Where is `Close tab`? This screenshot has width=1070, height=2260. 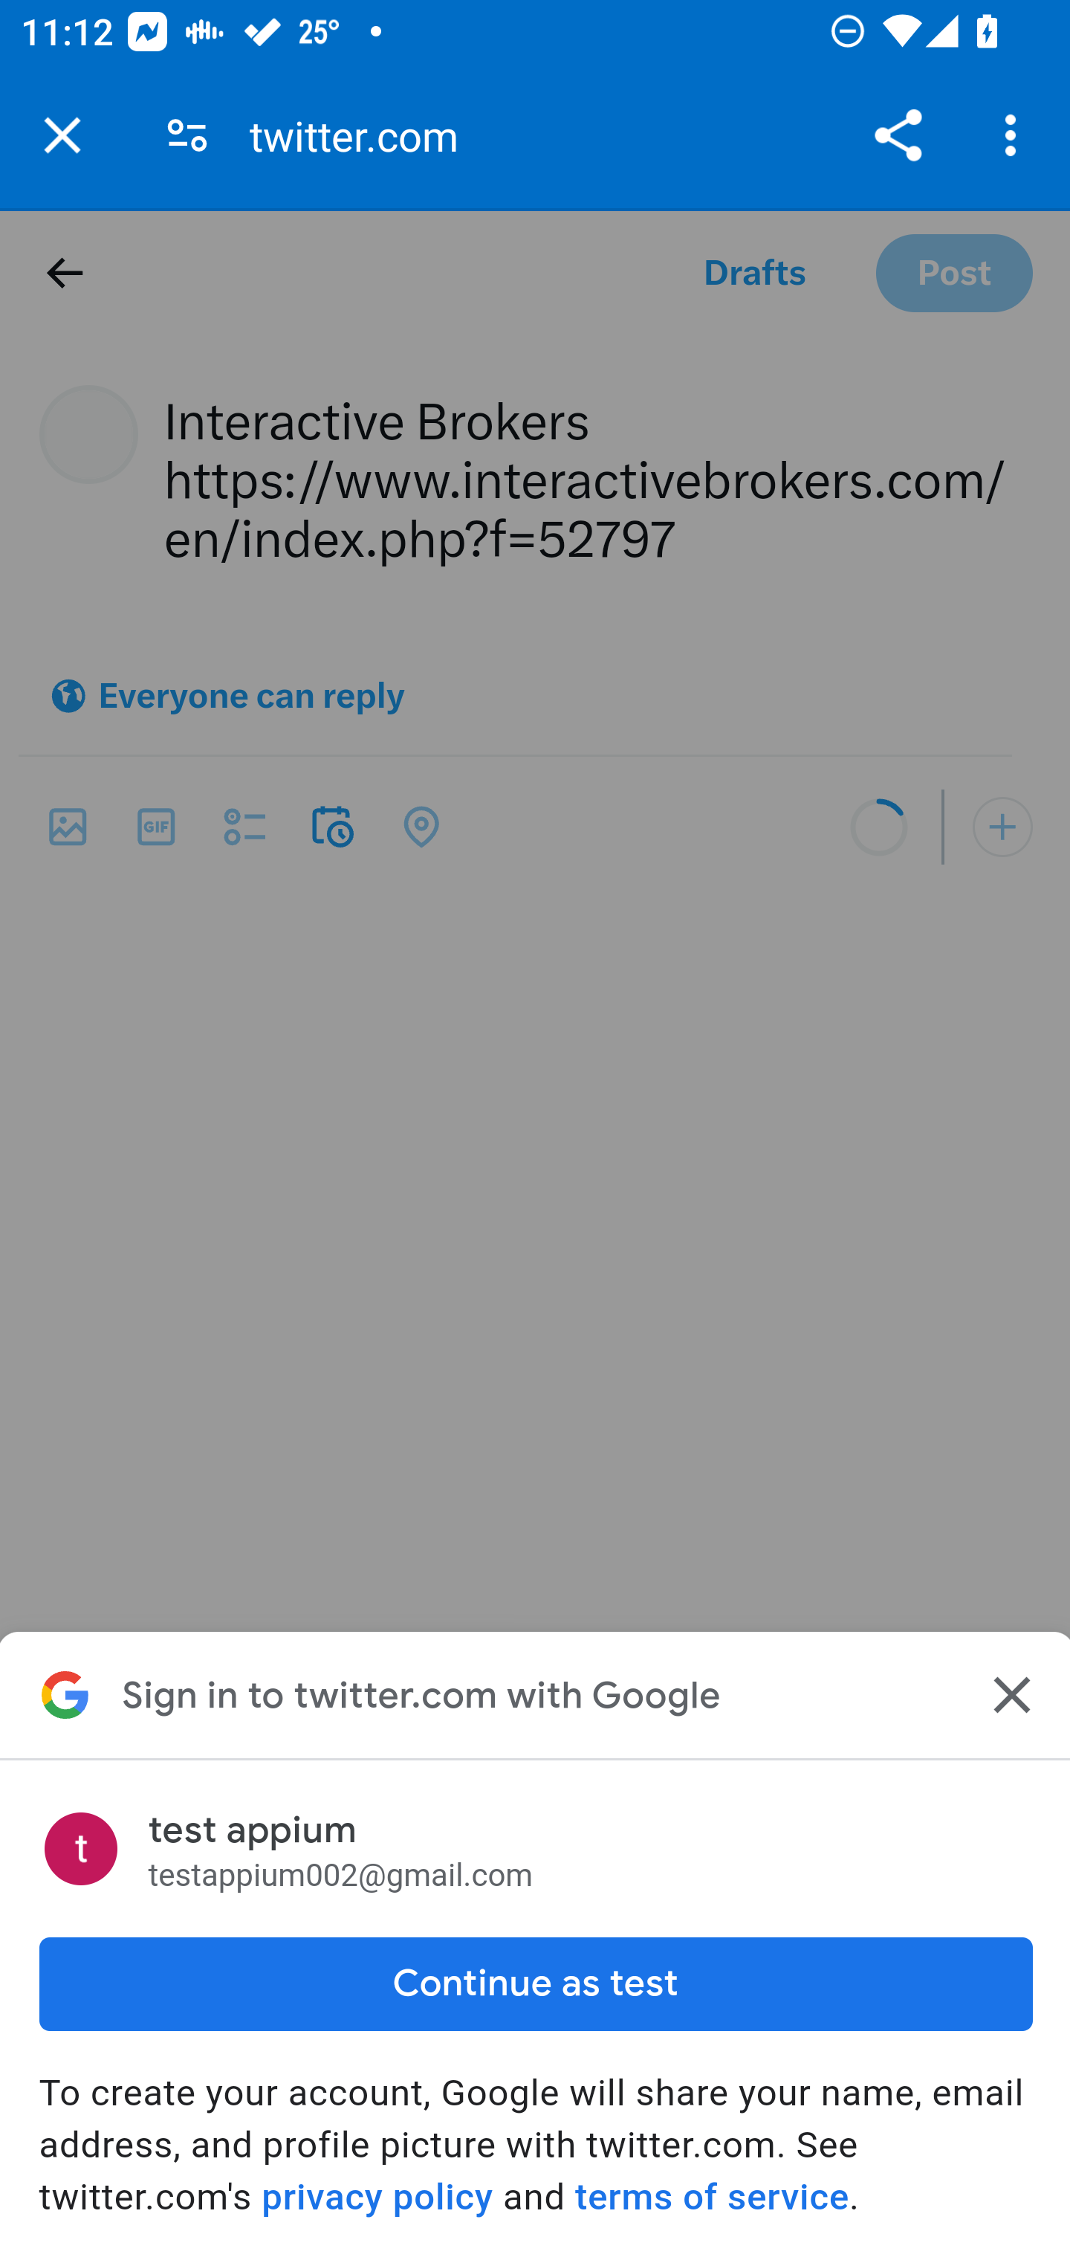
Close tab is located at coordinates (62, 135).